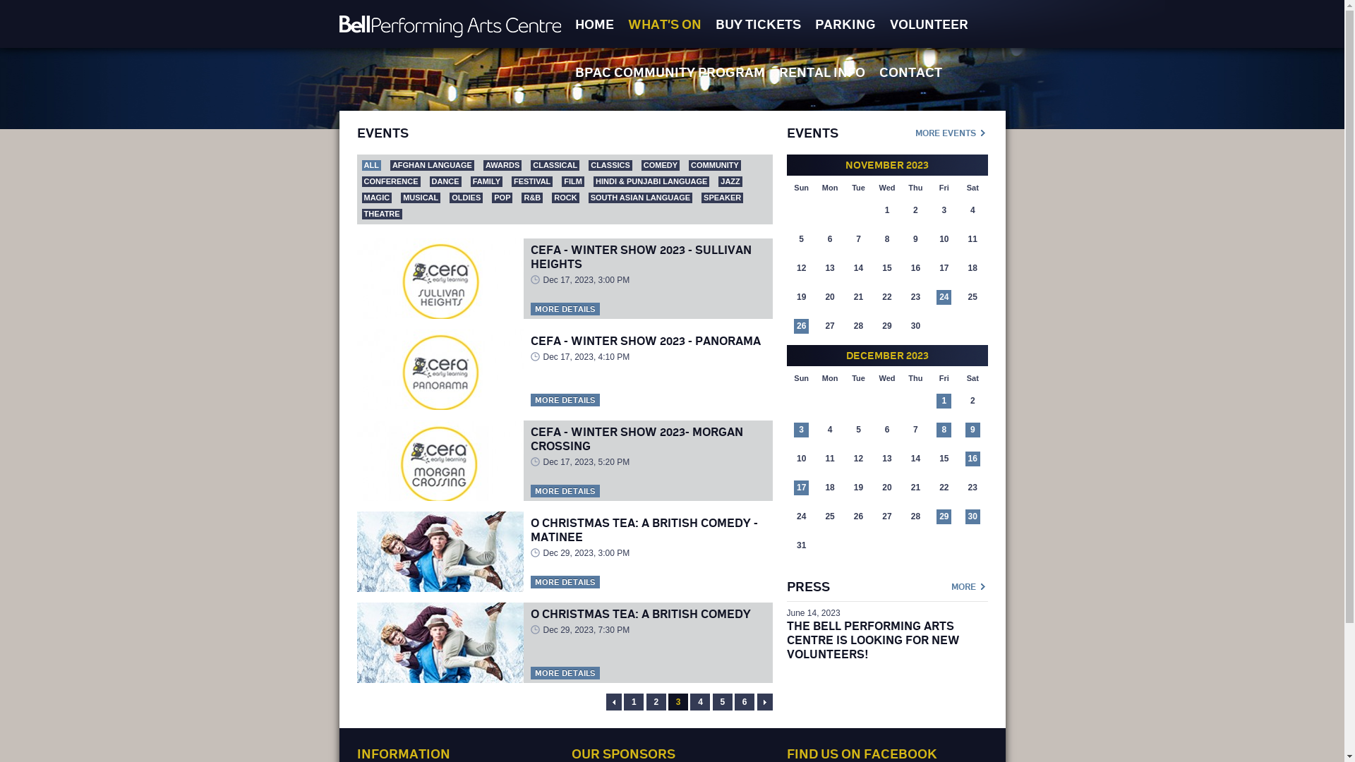 The height and width of the screenshot is (762, 1355). Describe the element at coordinates (646, 341) in the screenshot. I see `CEFA - WINTER SHOW 2023 - PANORAMA` at that location.